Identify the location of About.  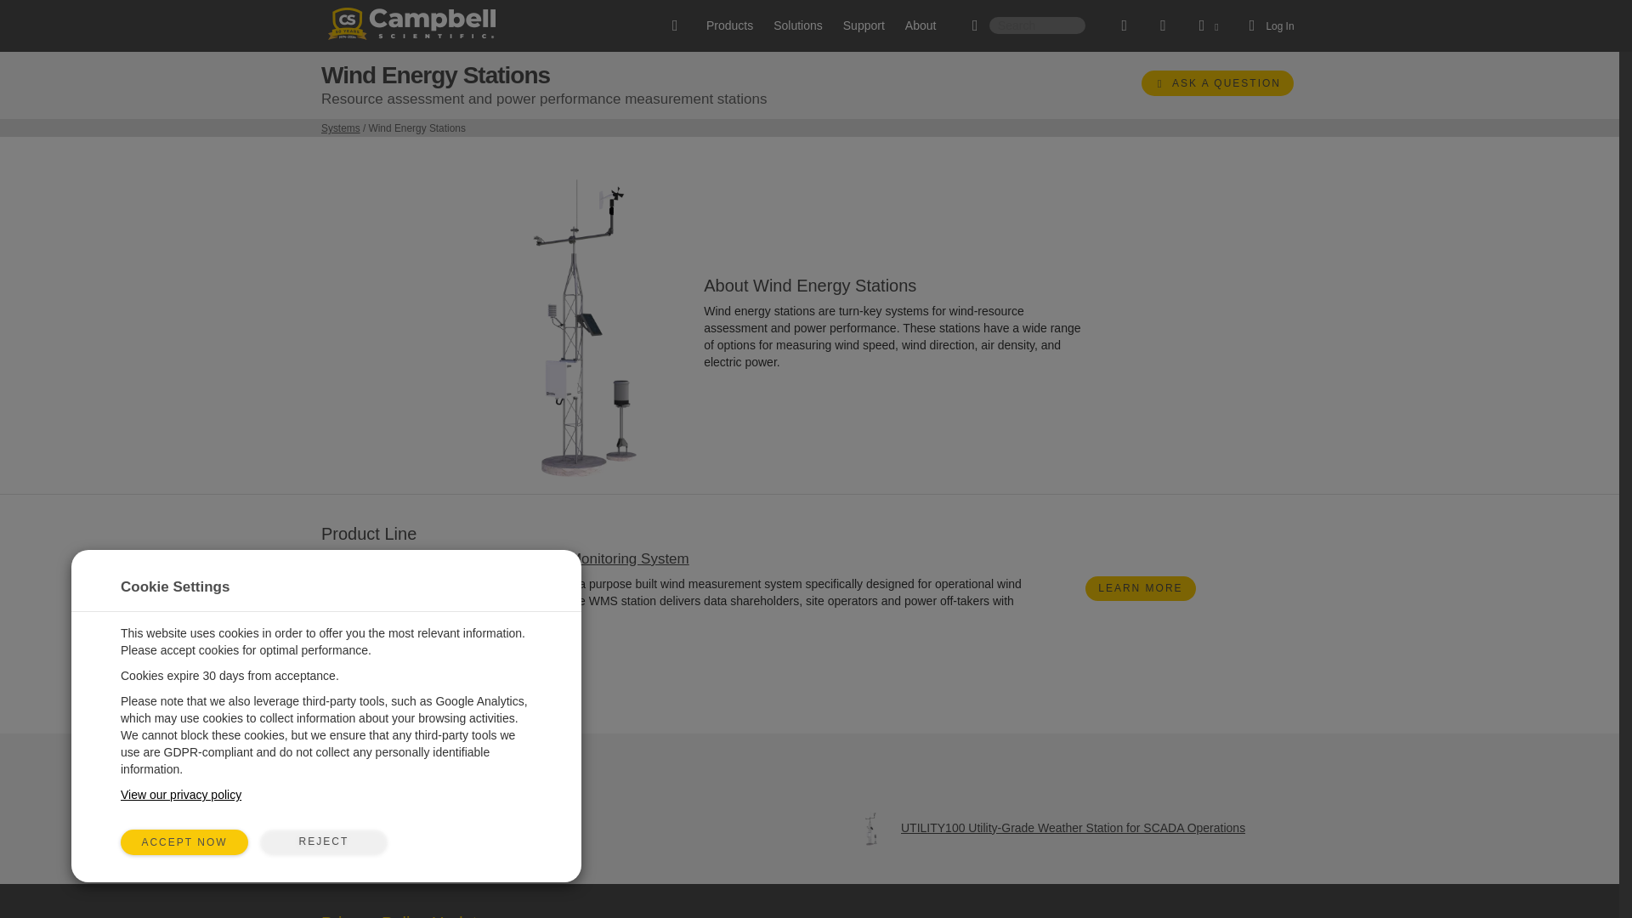
(920, 25).